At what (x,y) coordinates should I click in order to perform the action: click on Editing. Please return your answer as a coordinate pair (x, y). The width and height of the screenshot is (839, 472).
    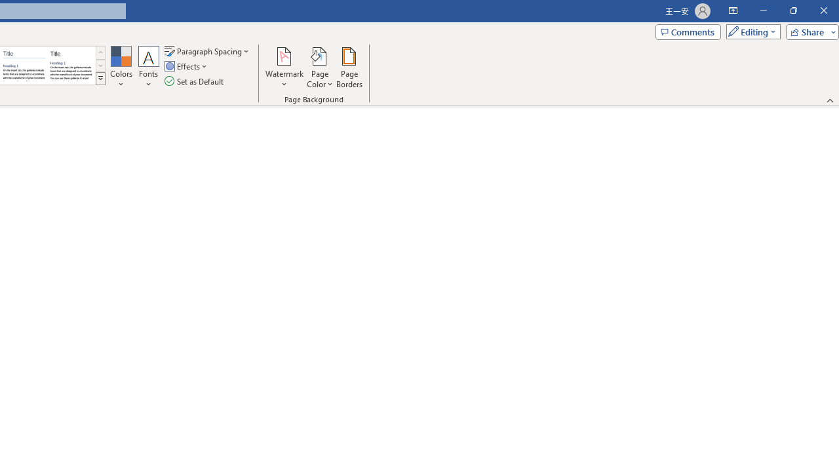
    Looking at the image, I should click on (750, 31).